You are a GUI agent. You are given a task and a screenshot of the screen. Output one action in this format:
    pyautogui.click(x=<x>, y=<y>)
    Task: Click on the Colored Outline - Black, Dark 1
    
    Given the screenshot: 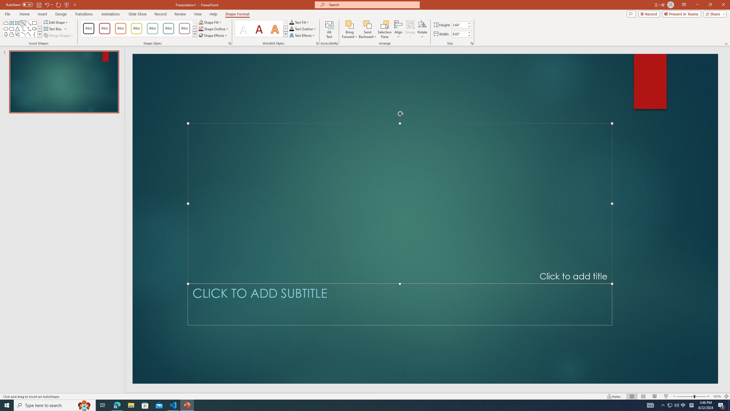 What is the action you would take?
    pyautogui.click(x=88, y=29)
    